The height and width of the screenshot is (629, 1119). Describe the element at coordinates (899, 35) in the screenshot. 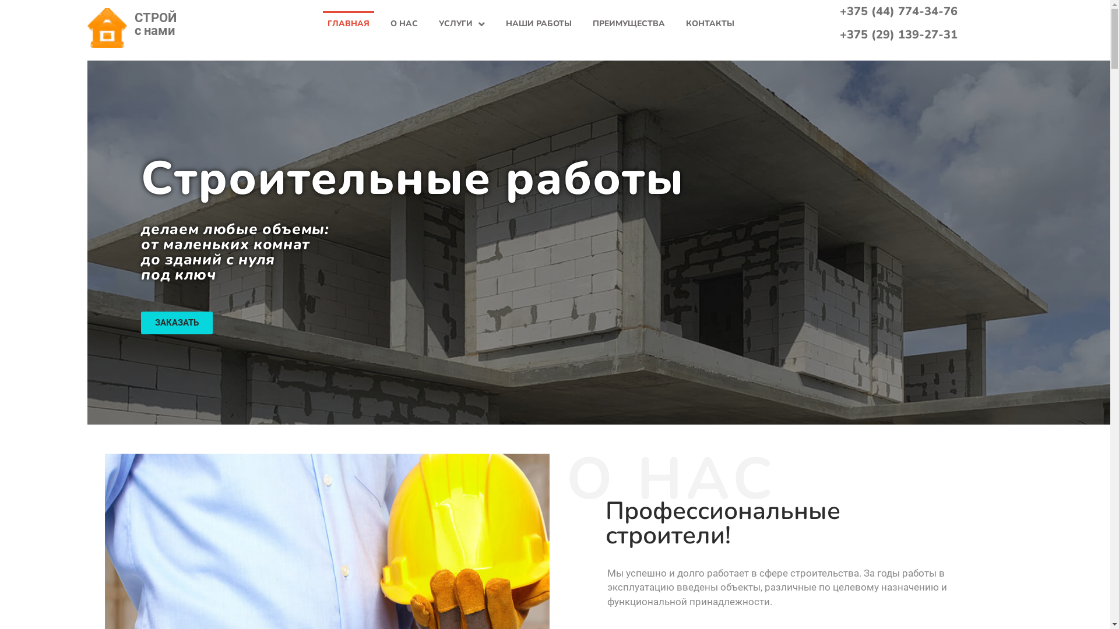

I see `+375 (29) 139-27-31` at that location.